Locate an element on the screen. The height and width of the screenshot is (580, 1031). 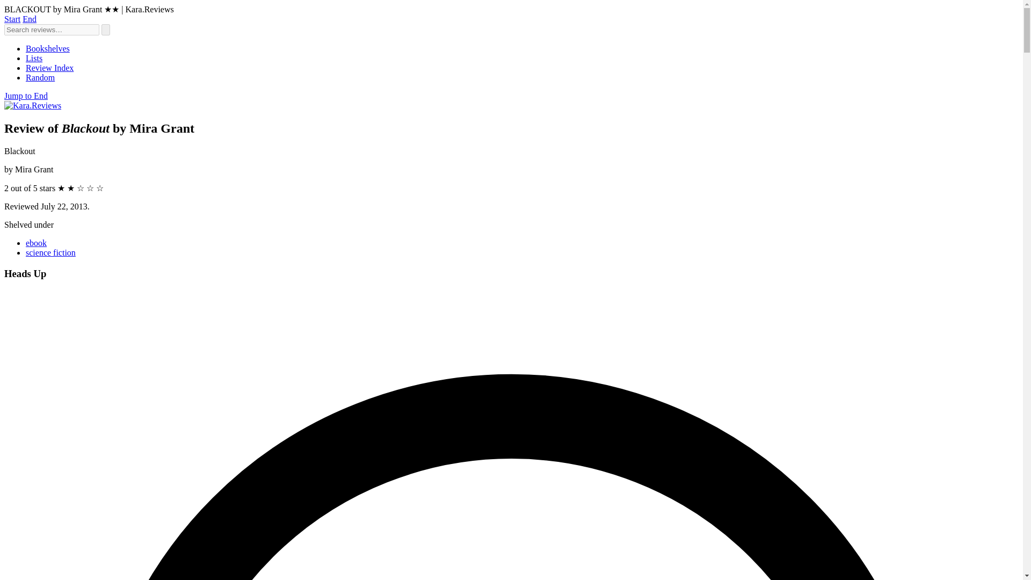
Jump to top of page is located at coordinates (12, 19).